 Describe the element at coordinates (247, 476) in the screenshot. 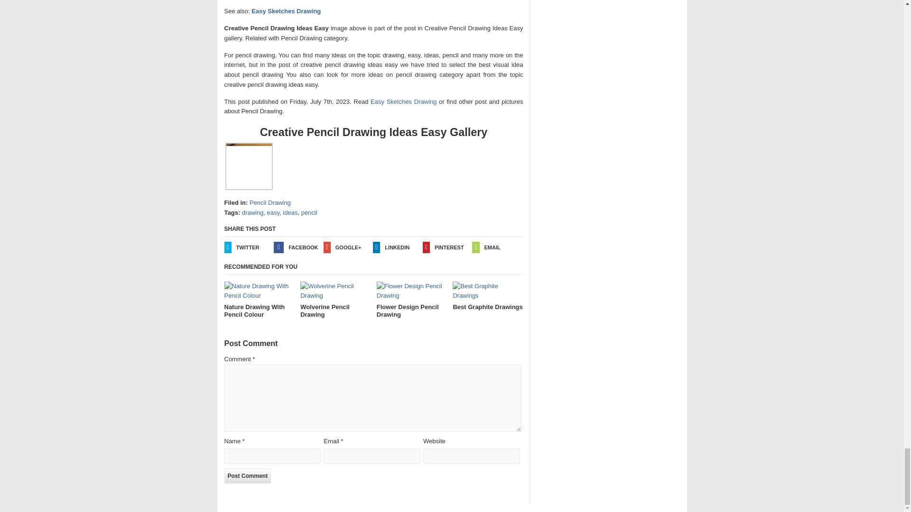

I see `Post Comment` at that location.